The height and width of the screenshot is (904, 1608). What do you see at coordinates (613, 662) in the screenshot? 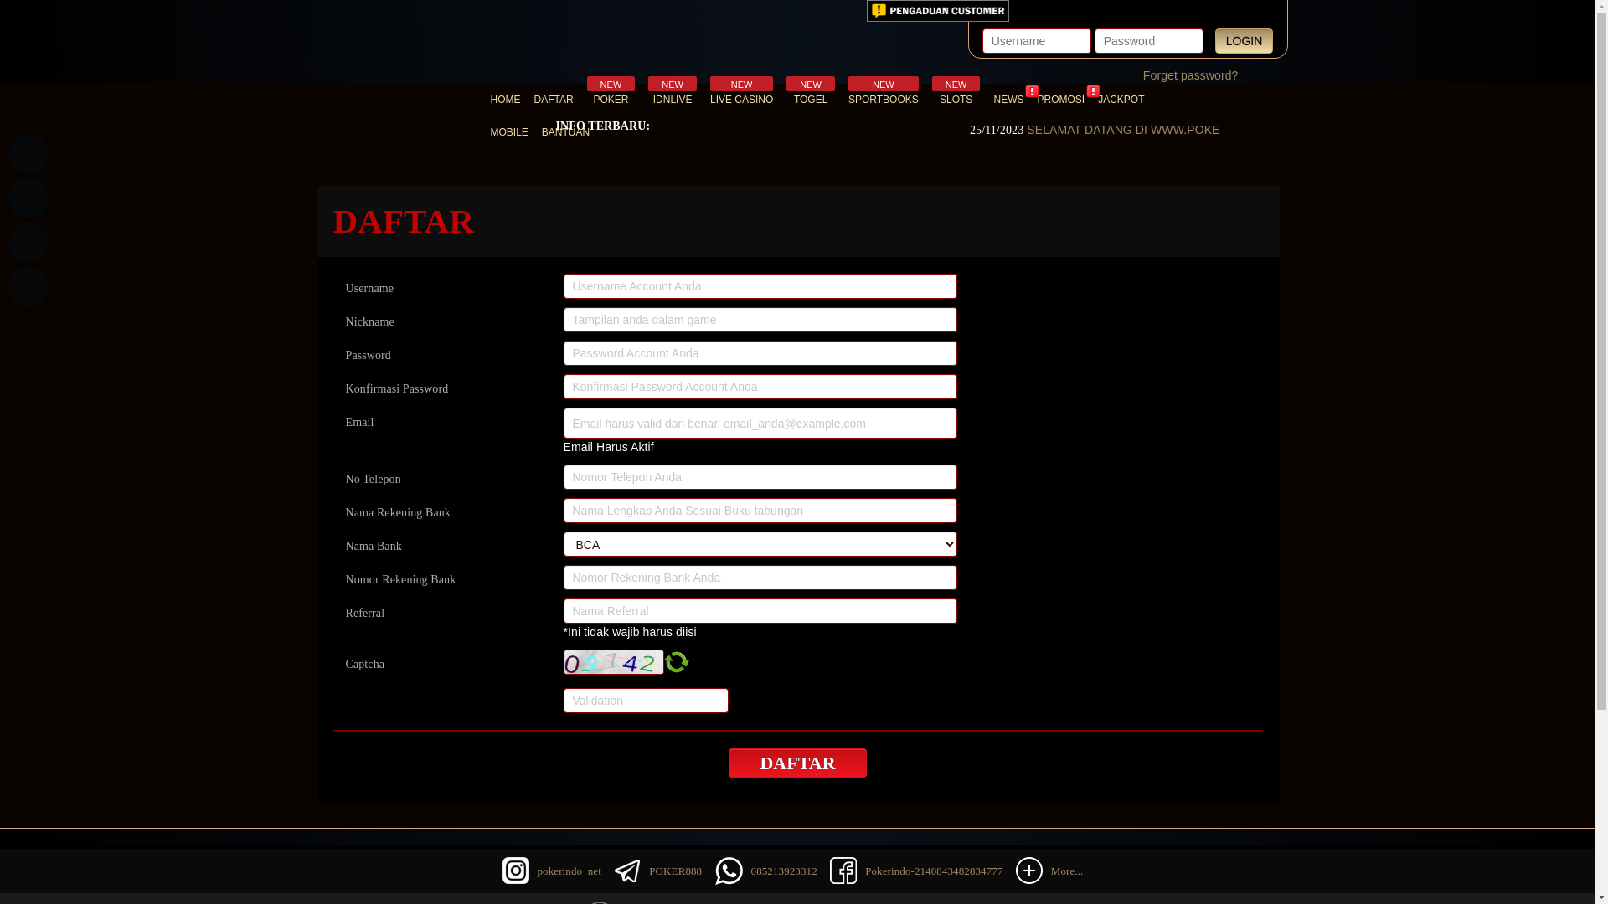
I see `Captcha` at bounding box center [613, 662].